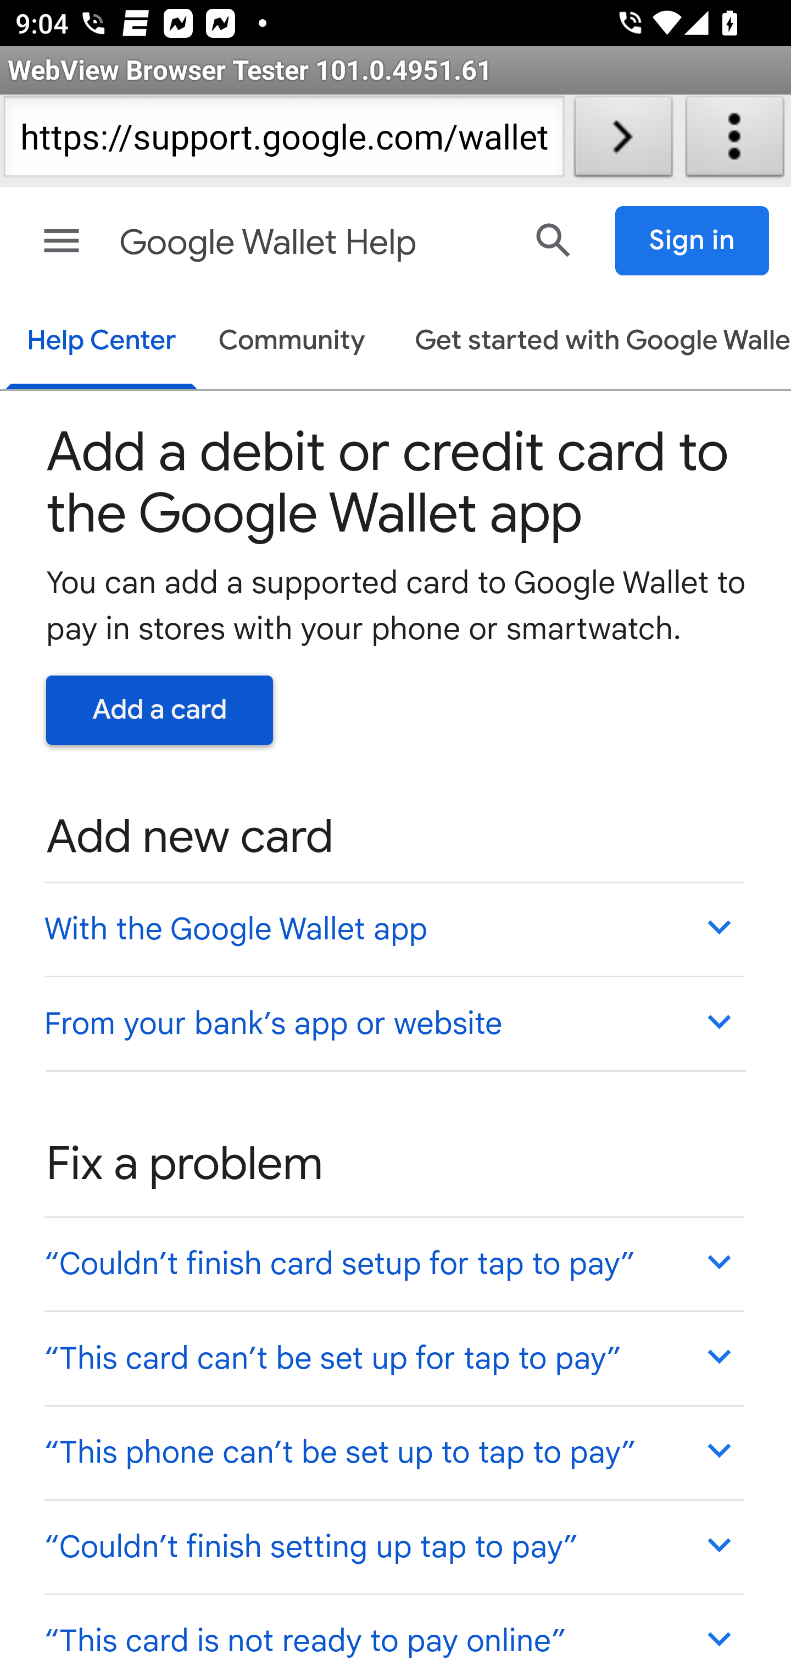 This screenshot has width=791, height=1671. I want to click on About WebView, so click(735, 141).